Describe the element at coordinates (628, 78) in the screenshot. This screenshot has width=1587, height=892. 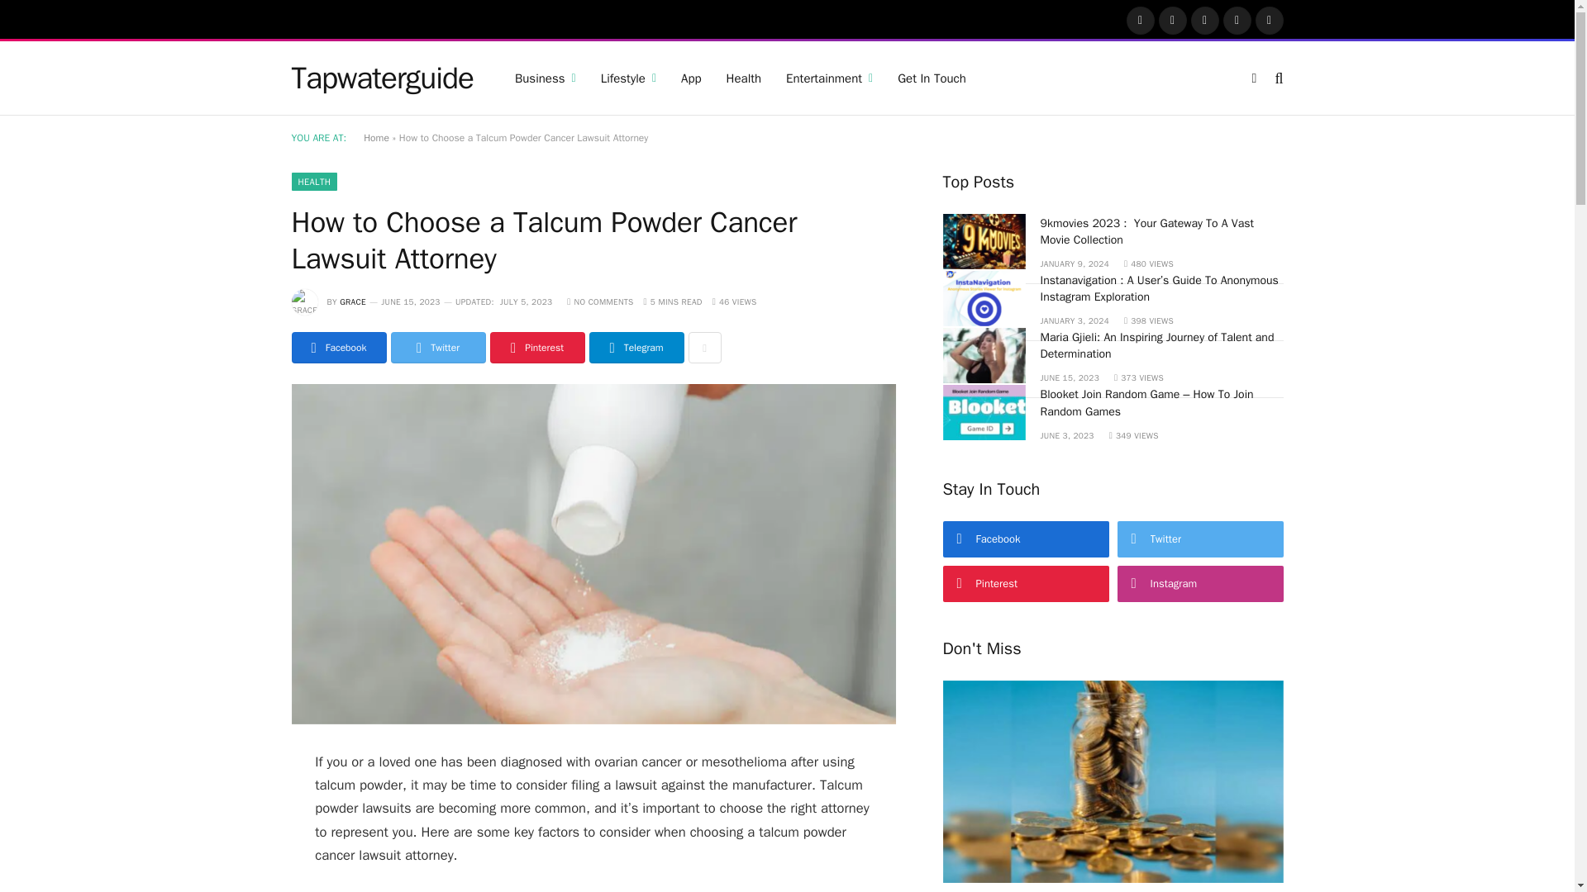
I see `Lifestyle` at that location.